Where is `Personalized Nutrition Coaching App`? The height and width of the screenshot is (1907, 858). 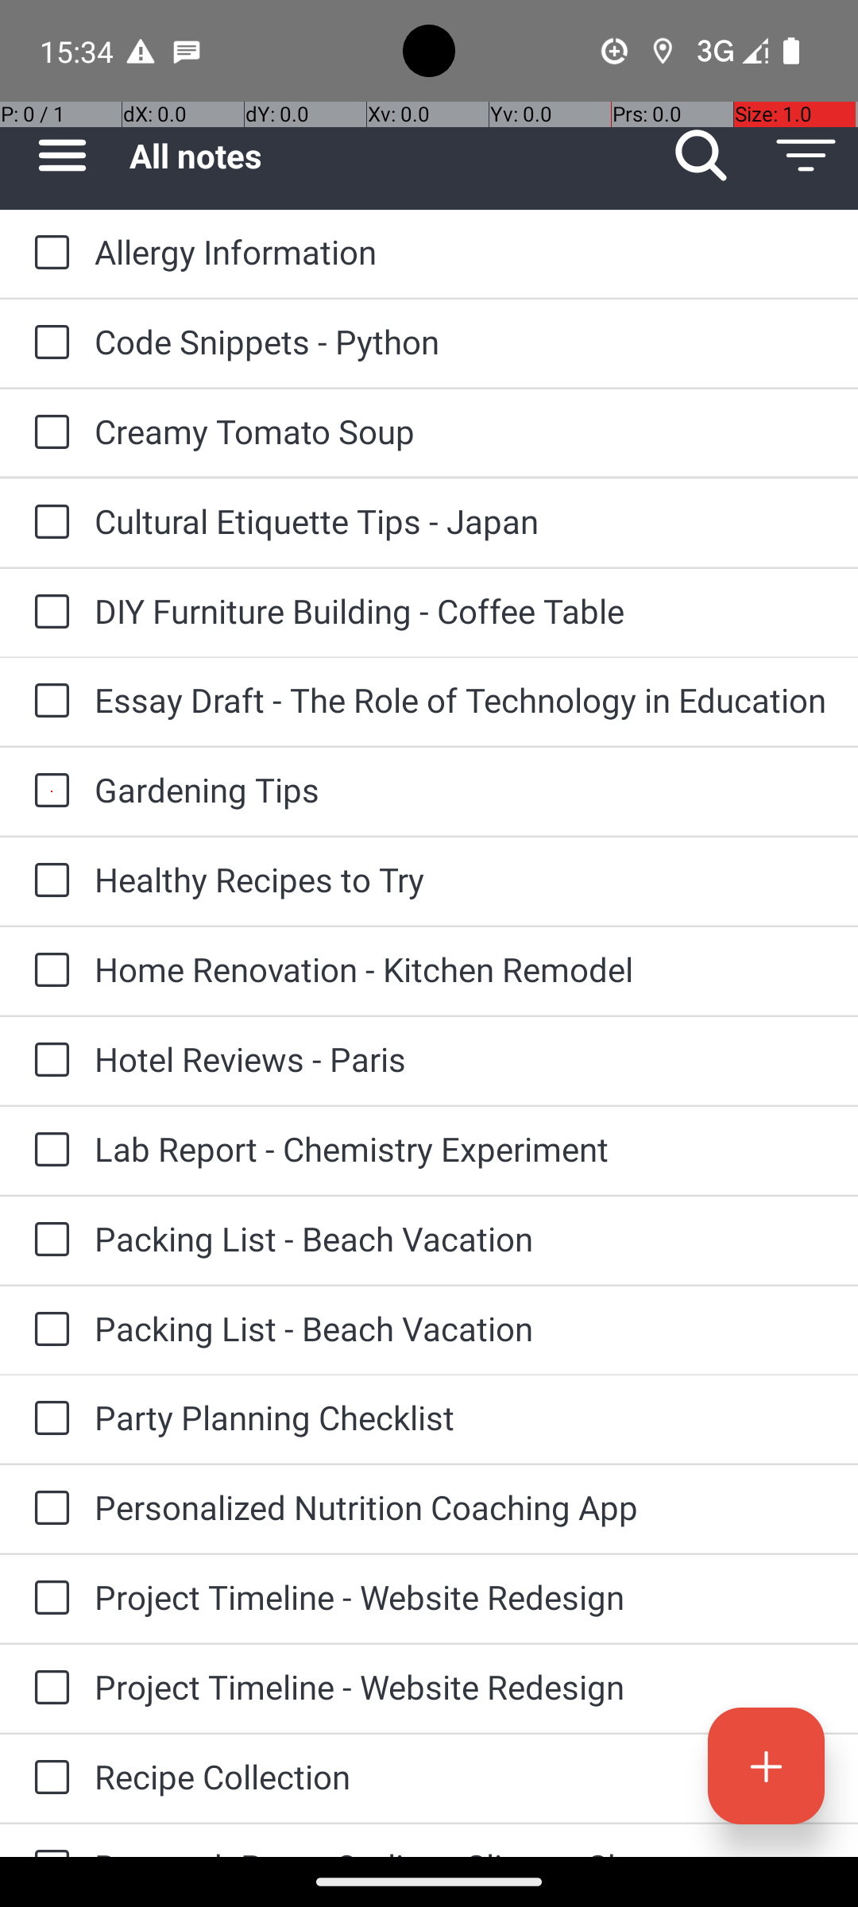
Personalized Nutrition Coaching App is located at coordinates (461, 1507).